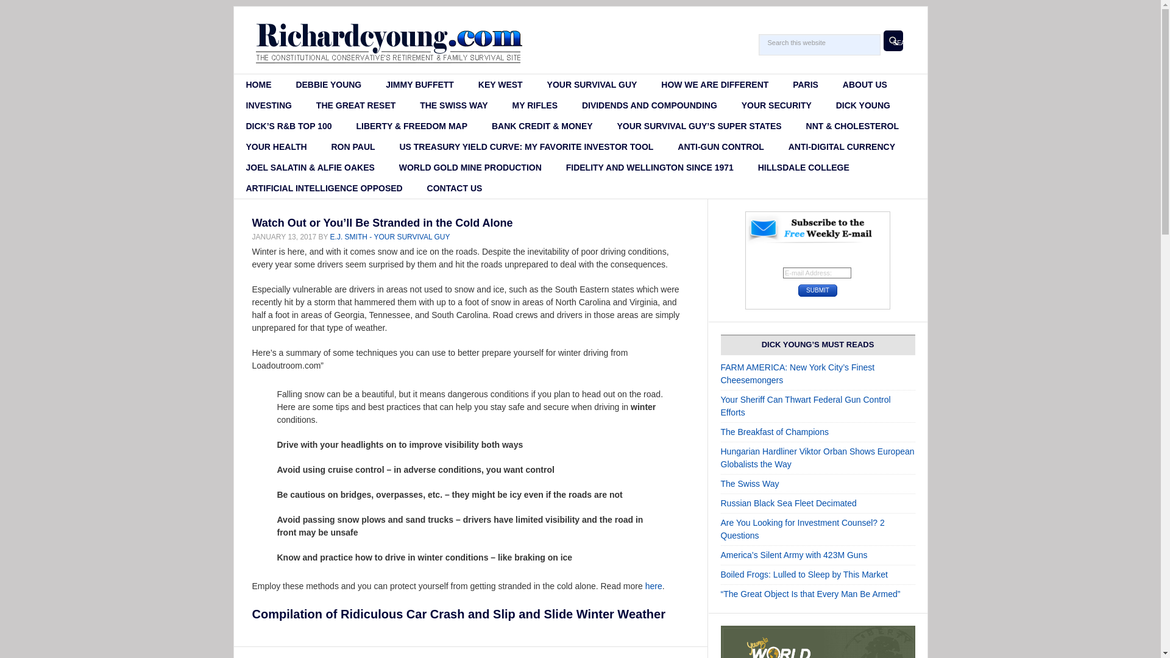 The width and height of the screenshot is (1170, 658). Describe the element at coordinates (776, 105) in the screenshot. I see `YOUR SECURITY` at that location.